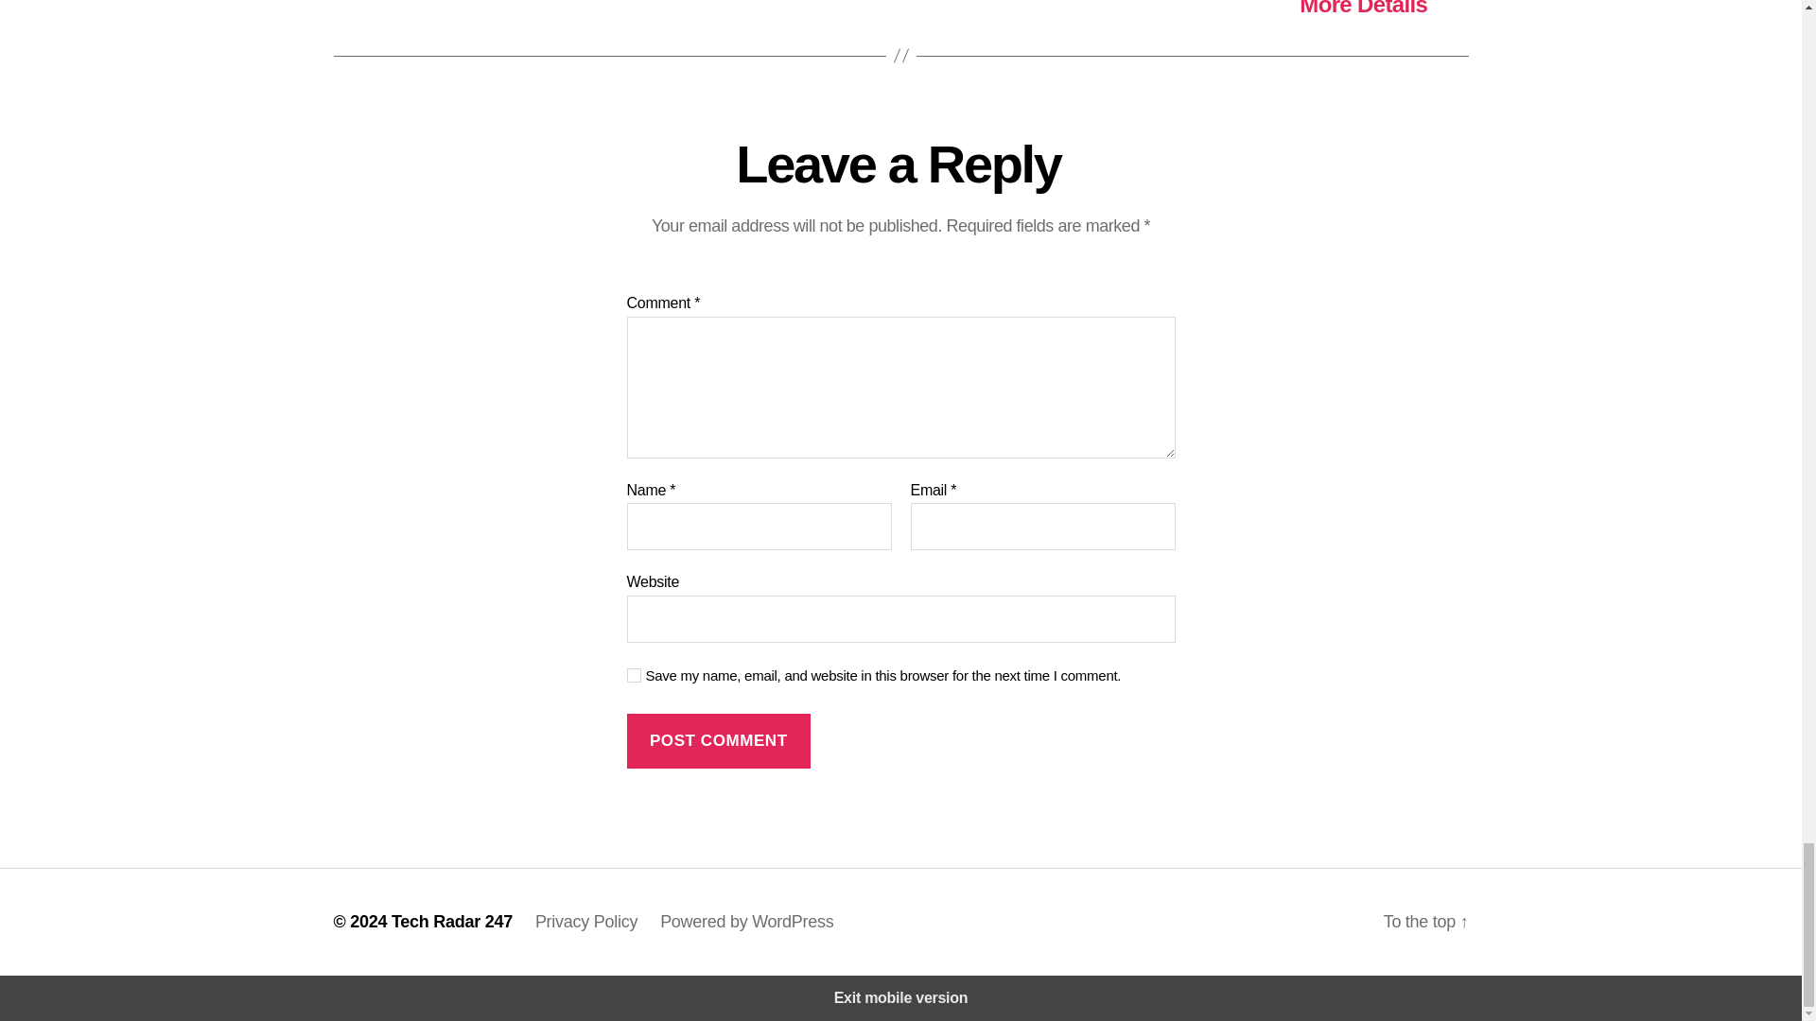  What do you see at coordinates (452, 921) in the screenshot?
I see `Tech Radar 247` at bounding box center [452, 921].